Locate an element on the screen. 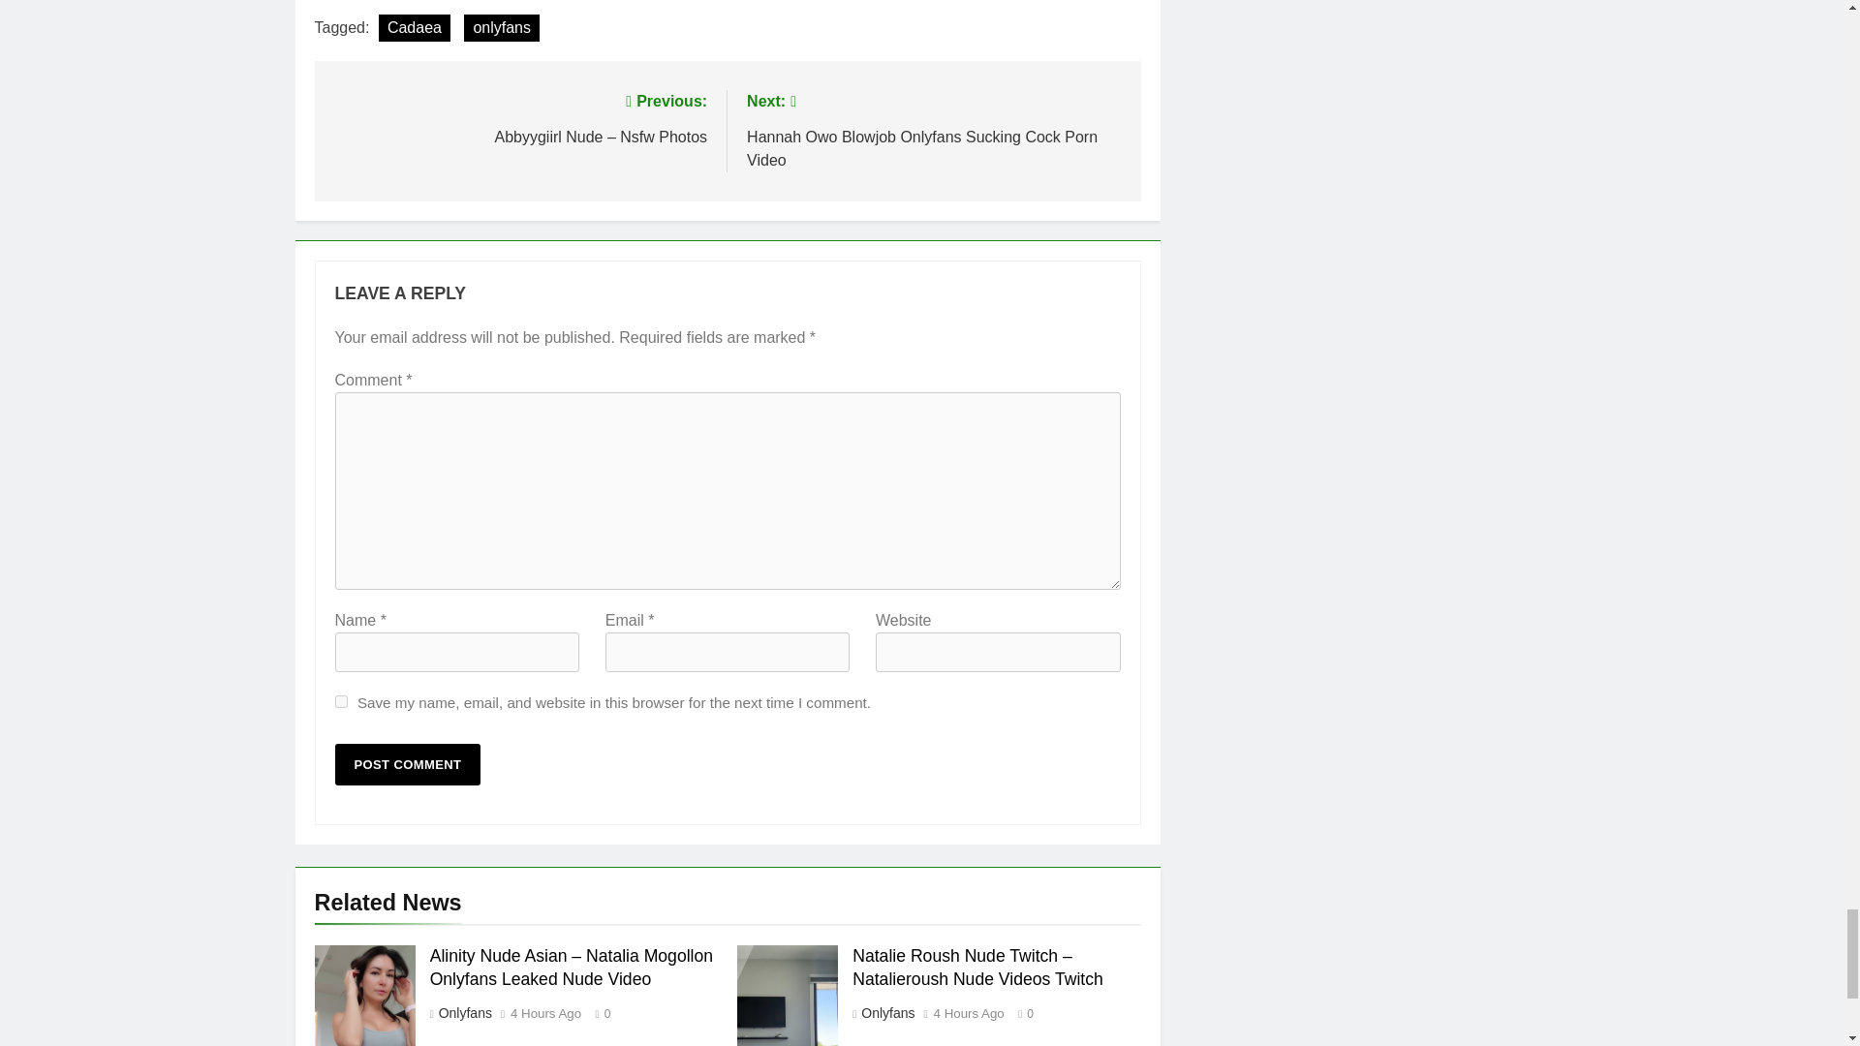 This screenshot has height=1046, width=1860. Onlyfans is located at coordinates (463, 1013).